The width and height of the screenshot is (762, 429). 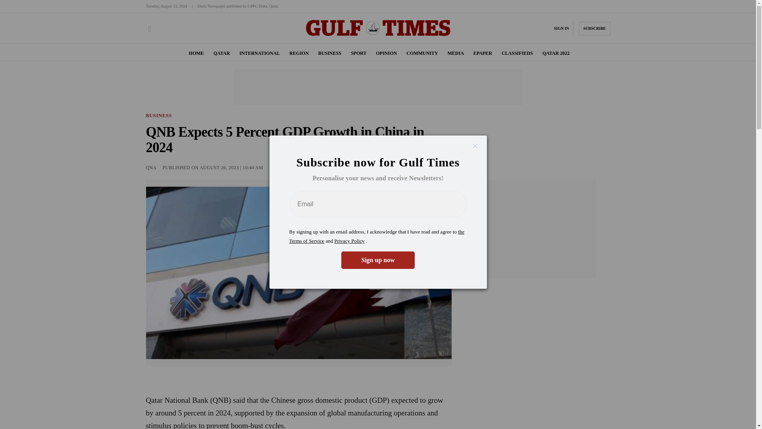 What do you see at coordinates (517, 53) in the screenshot?
I see `CLASSIFIEDS` at bounding box center [517, 53].